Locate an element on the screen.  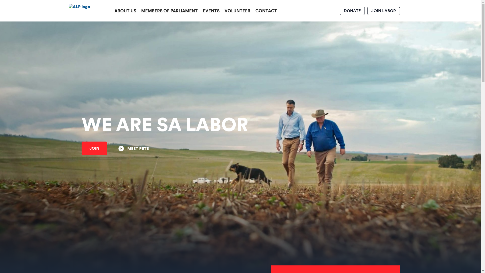
CONTACT is located at coordinates (266, 11).